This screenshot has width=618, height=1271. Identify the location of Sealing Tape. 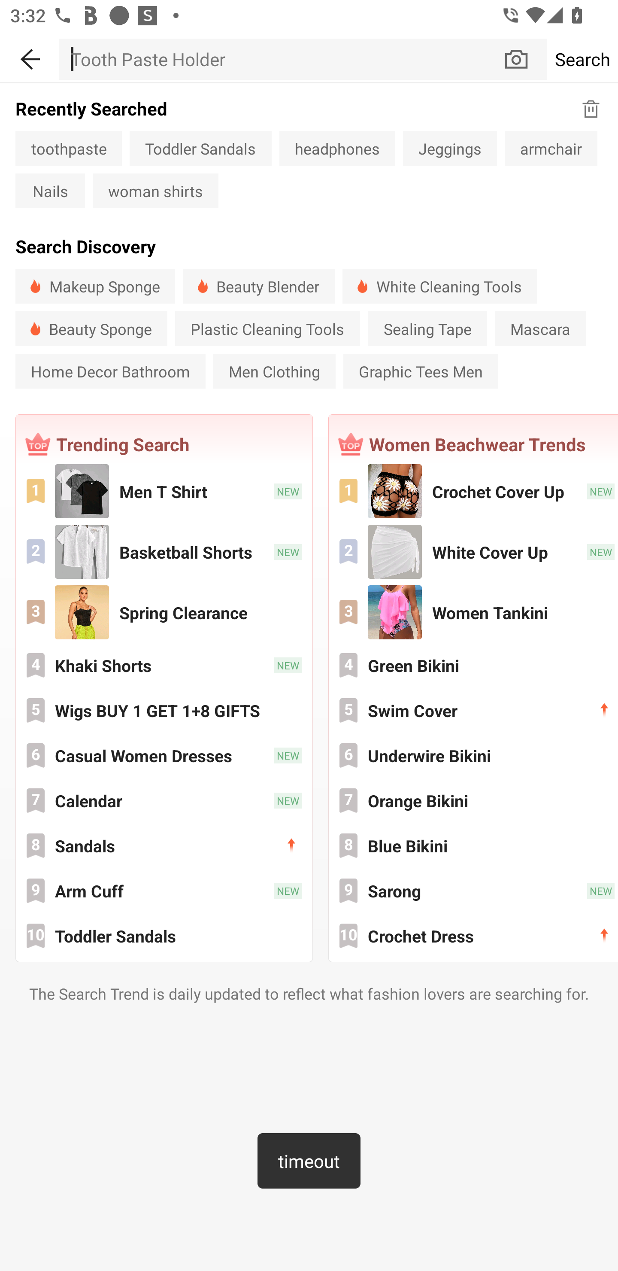
(427, 328).